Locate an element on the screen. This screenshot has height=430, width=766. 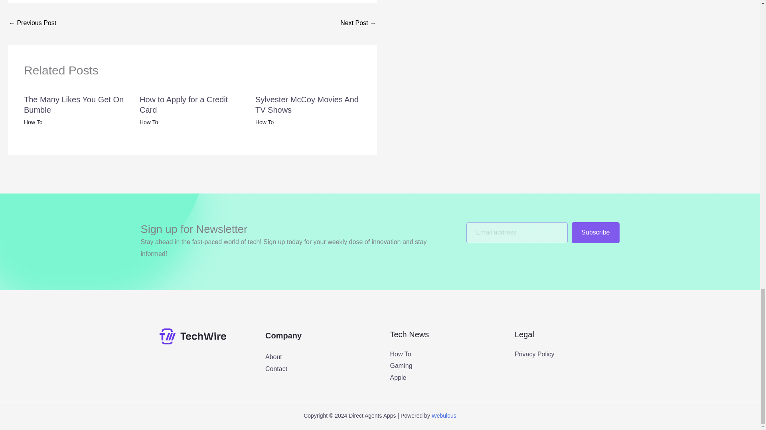
Apple is located at coordinates (398, 377).